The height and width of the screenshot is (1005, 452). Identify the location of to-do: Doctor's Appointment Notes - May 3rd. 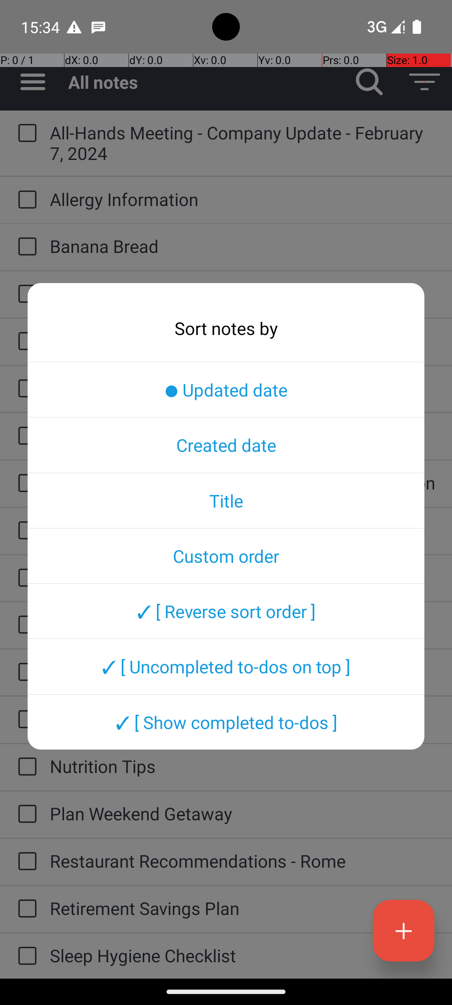
(25, 342).